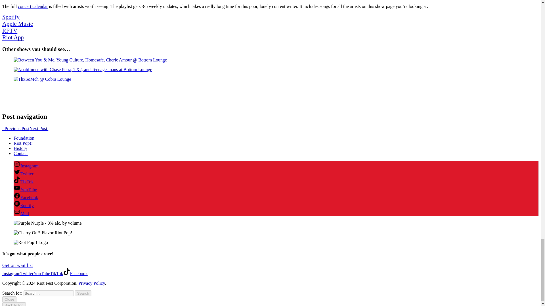  Describe the element at coordinates (24, 138) in the screenshot. I see `Foundation` at that location.